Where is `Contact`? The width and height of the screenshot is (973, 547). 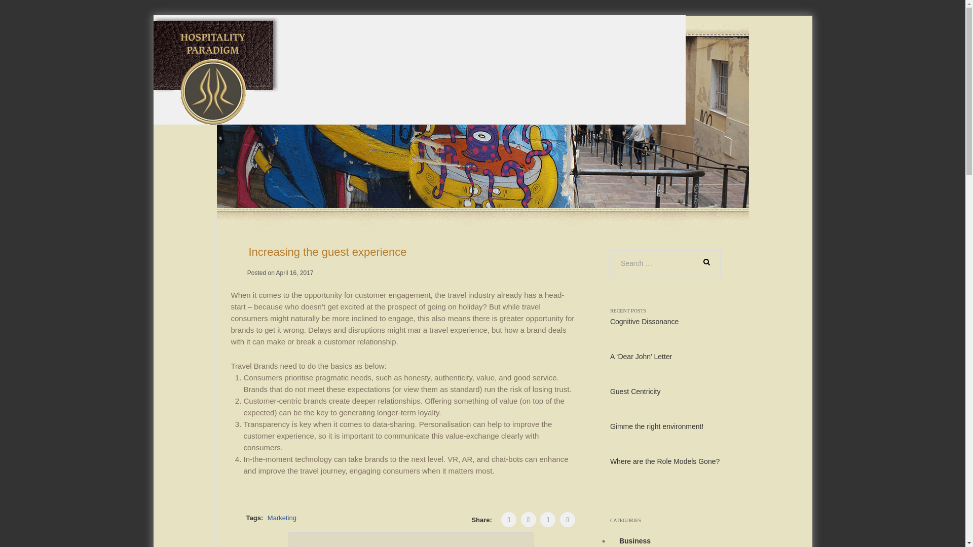 Contact is located at coordinates (698, 42).